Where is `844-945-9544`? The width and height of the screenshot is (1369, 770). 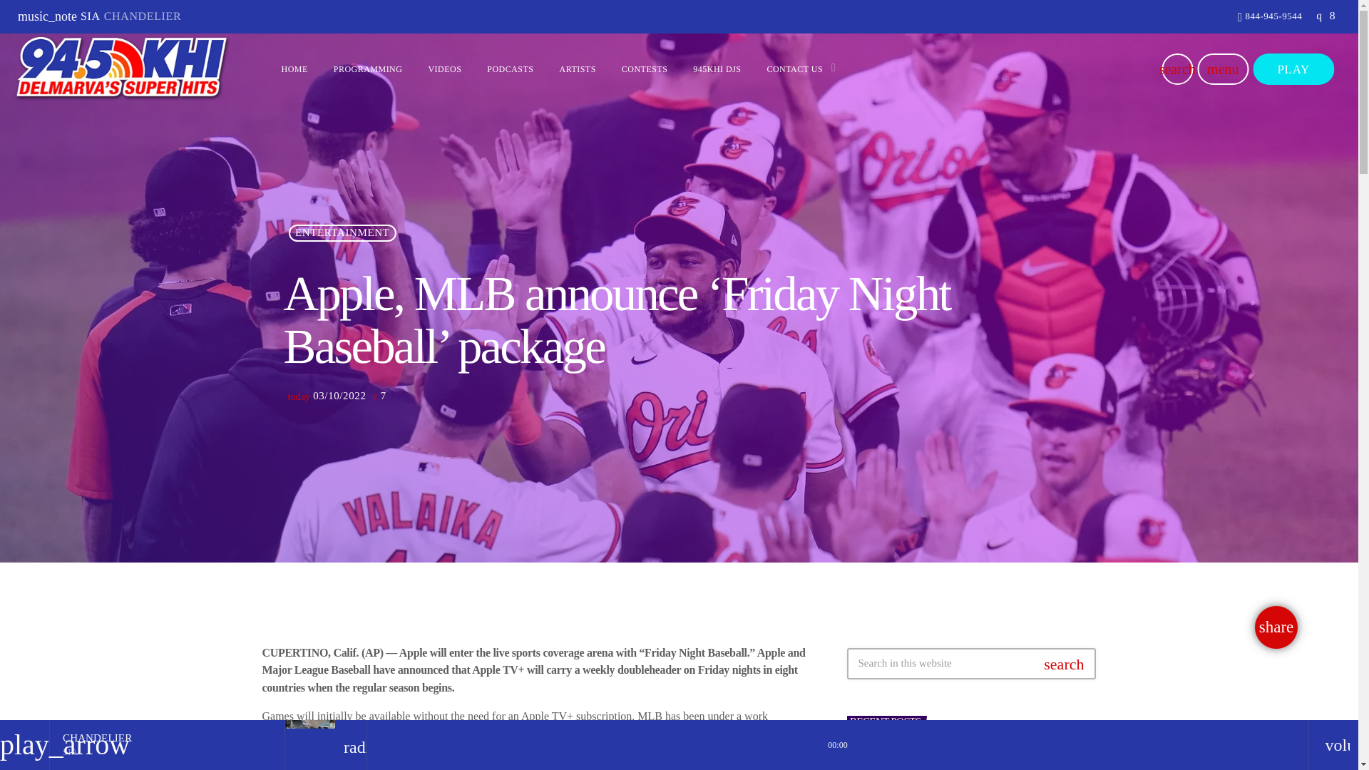 844-945-9544 is located at coordinates (1270, 17).